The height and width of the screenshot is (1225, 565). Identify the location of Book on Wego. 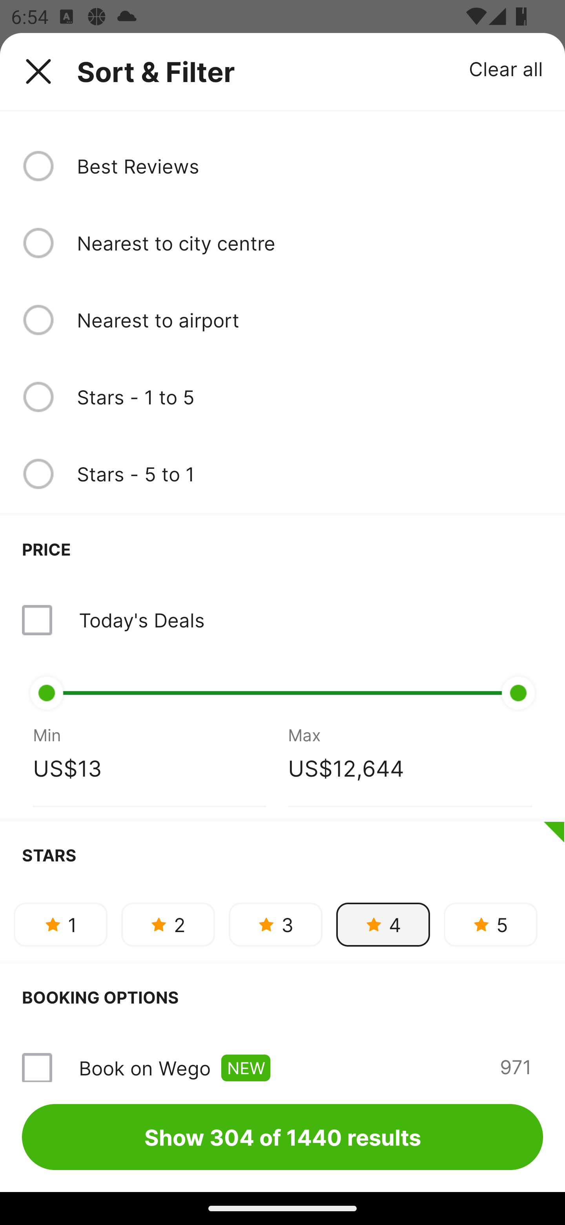
(144, 1068).